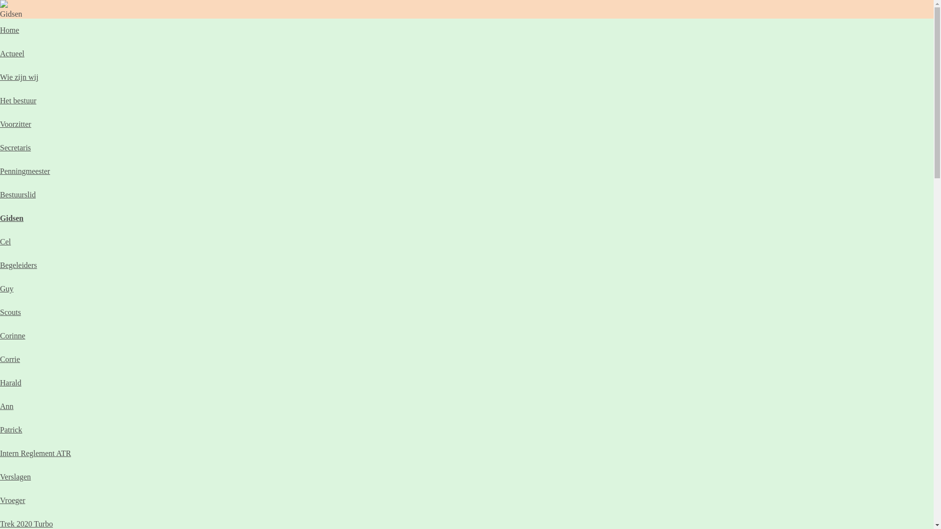 Image resolution: width=941 pixels, height=529 pixels. What do you see at coordinates (16, 477) in the screenshot?
I see `Verslagen` at bounding box center [16, 477].